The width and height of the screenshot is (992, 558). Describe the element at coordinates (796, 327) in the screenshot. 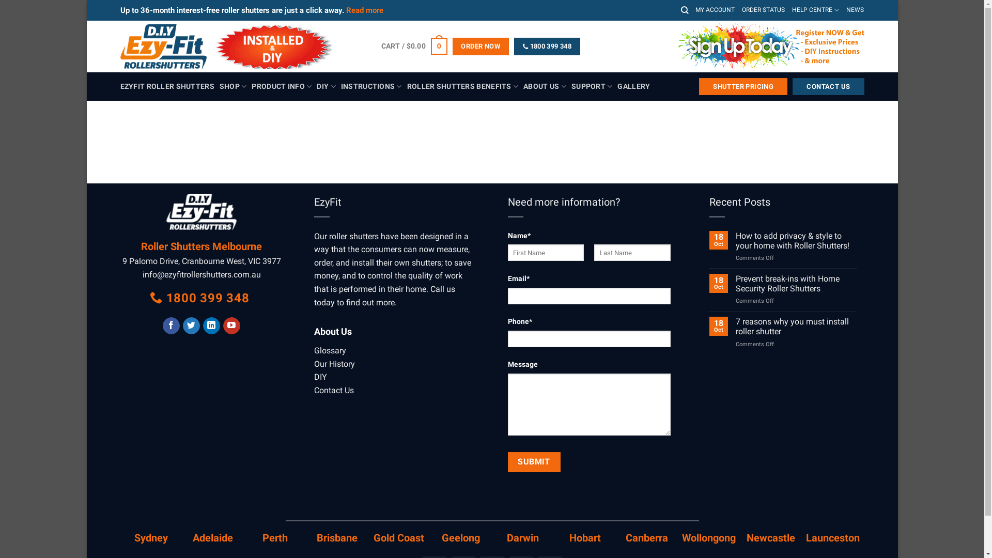

I see `7 reasons why you must install roller shutter` at that location.